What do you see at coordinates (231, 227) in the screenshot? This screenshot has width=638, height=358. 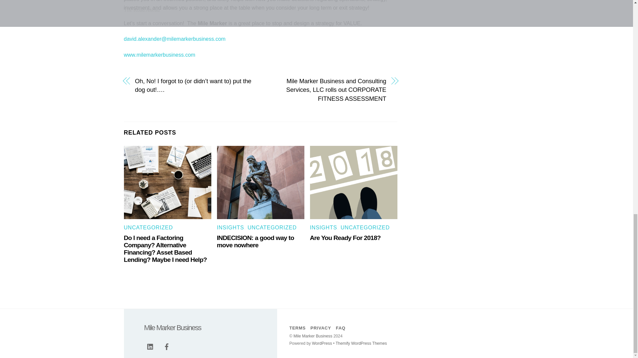 I see `INSIGHTS` at bounding box center [231, 227].